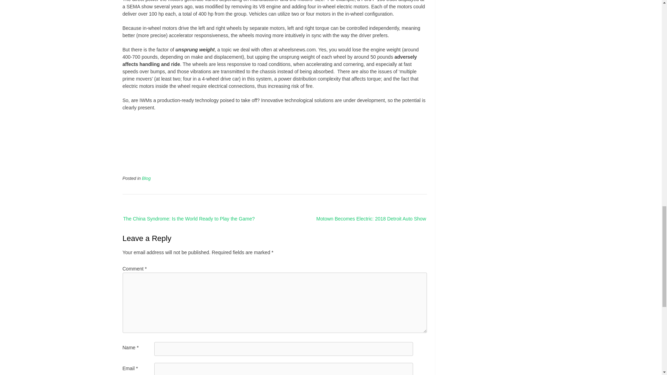 The height and width of the screenshot is (375, 667). I want to click on Blog, so click(146, 178).